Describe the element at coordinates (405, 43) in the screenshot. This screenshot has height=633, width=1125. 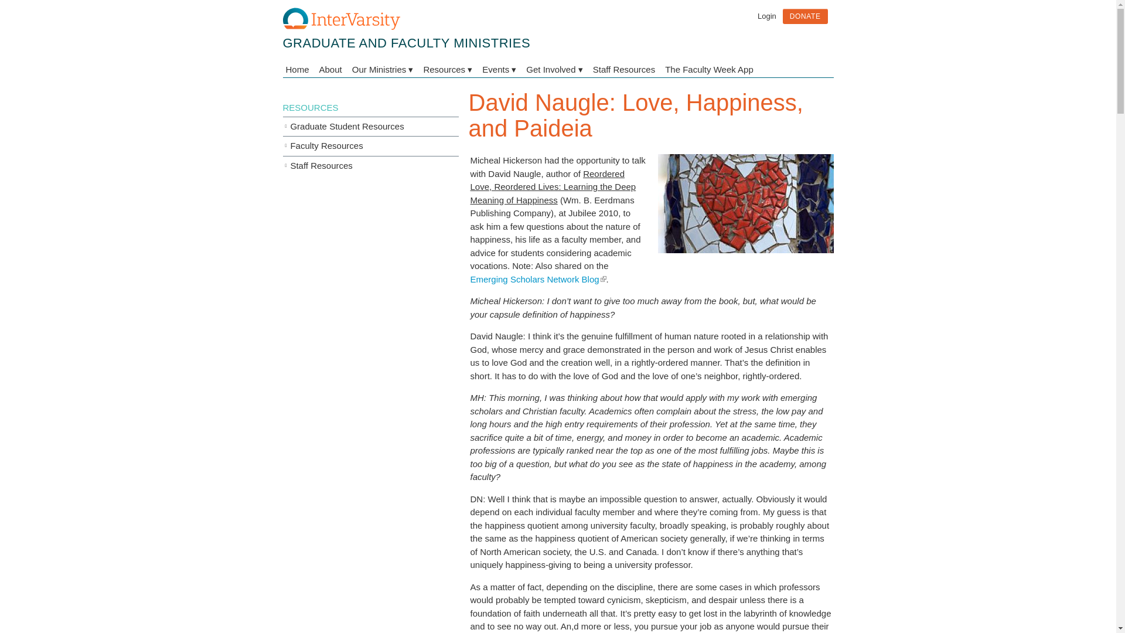
I see `Home` at that location.